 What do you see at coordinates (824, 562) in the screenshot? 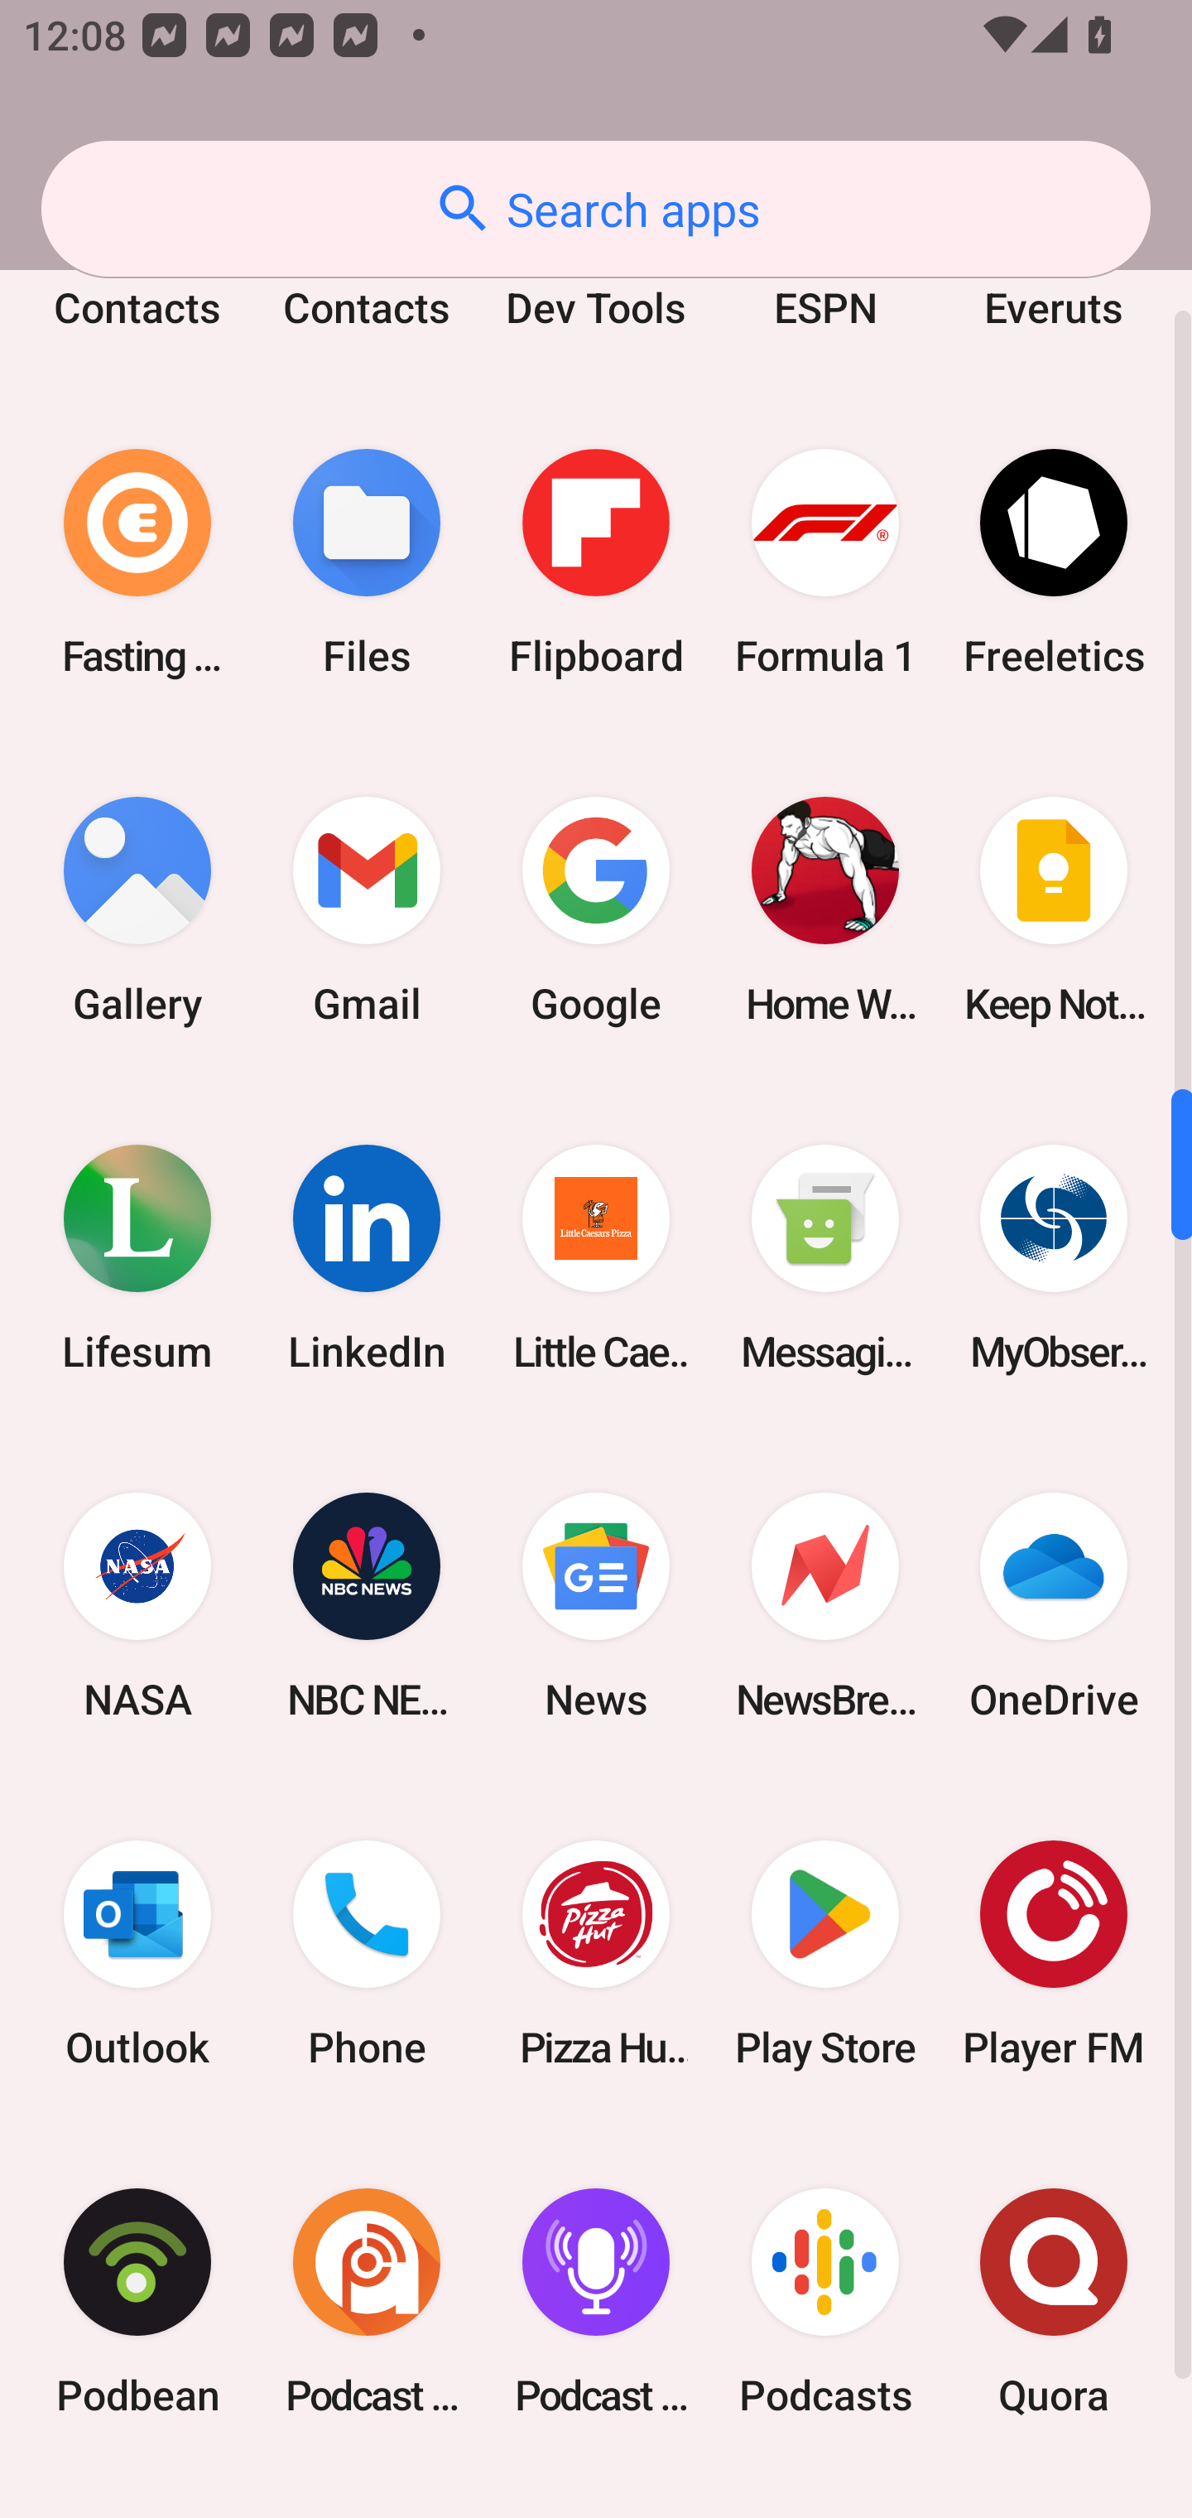
I see `Formula 1` at bounding box center [824, 562].